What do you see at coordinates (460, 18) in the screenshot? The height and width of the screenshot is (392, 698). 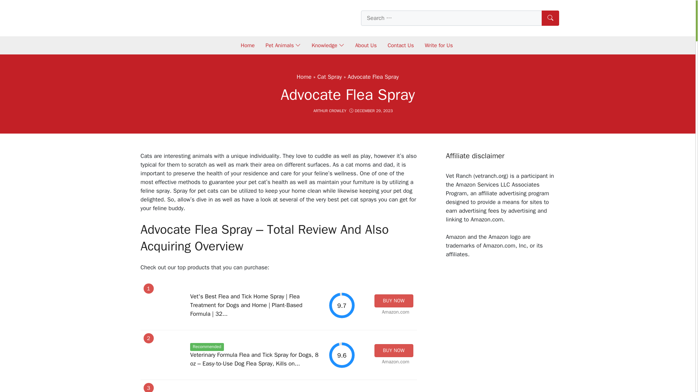 I see `Search for:` at bounding box center [460, 18].